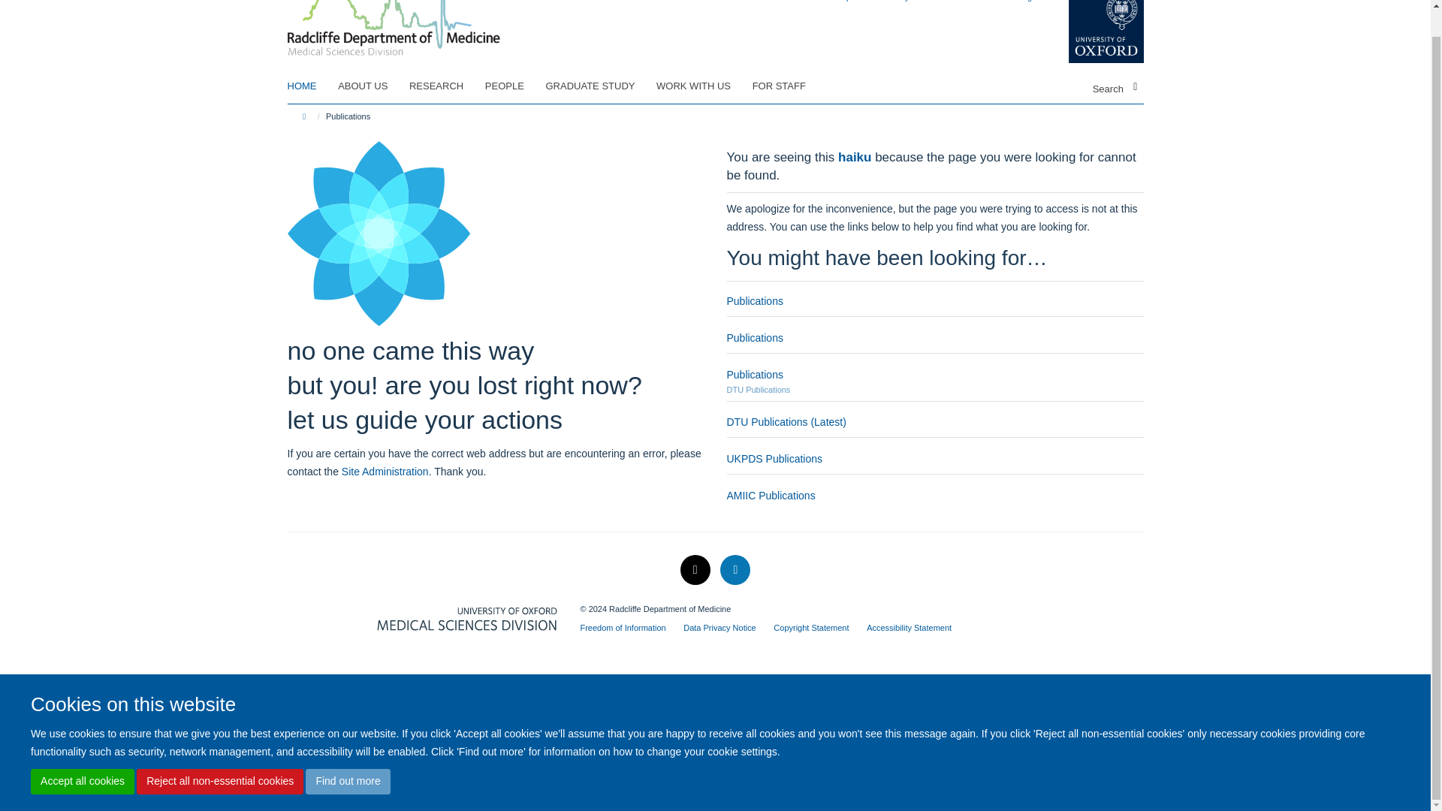  What do you see at coordinates (514, 86) in the screenshot?
I see `PEOPLE` at bounding box center [514, 86].